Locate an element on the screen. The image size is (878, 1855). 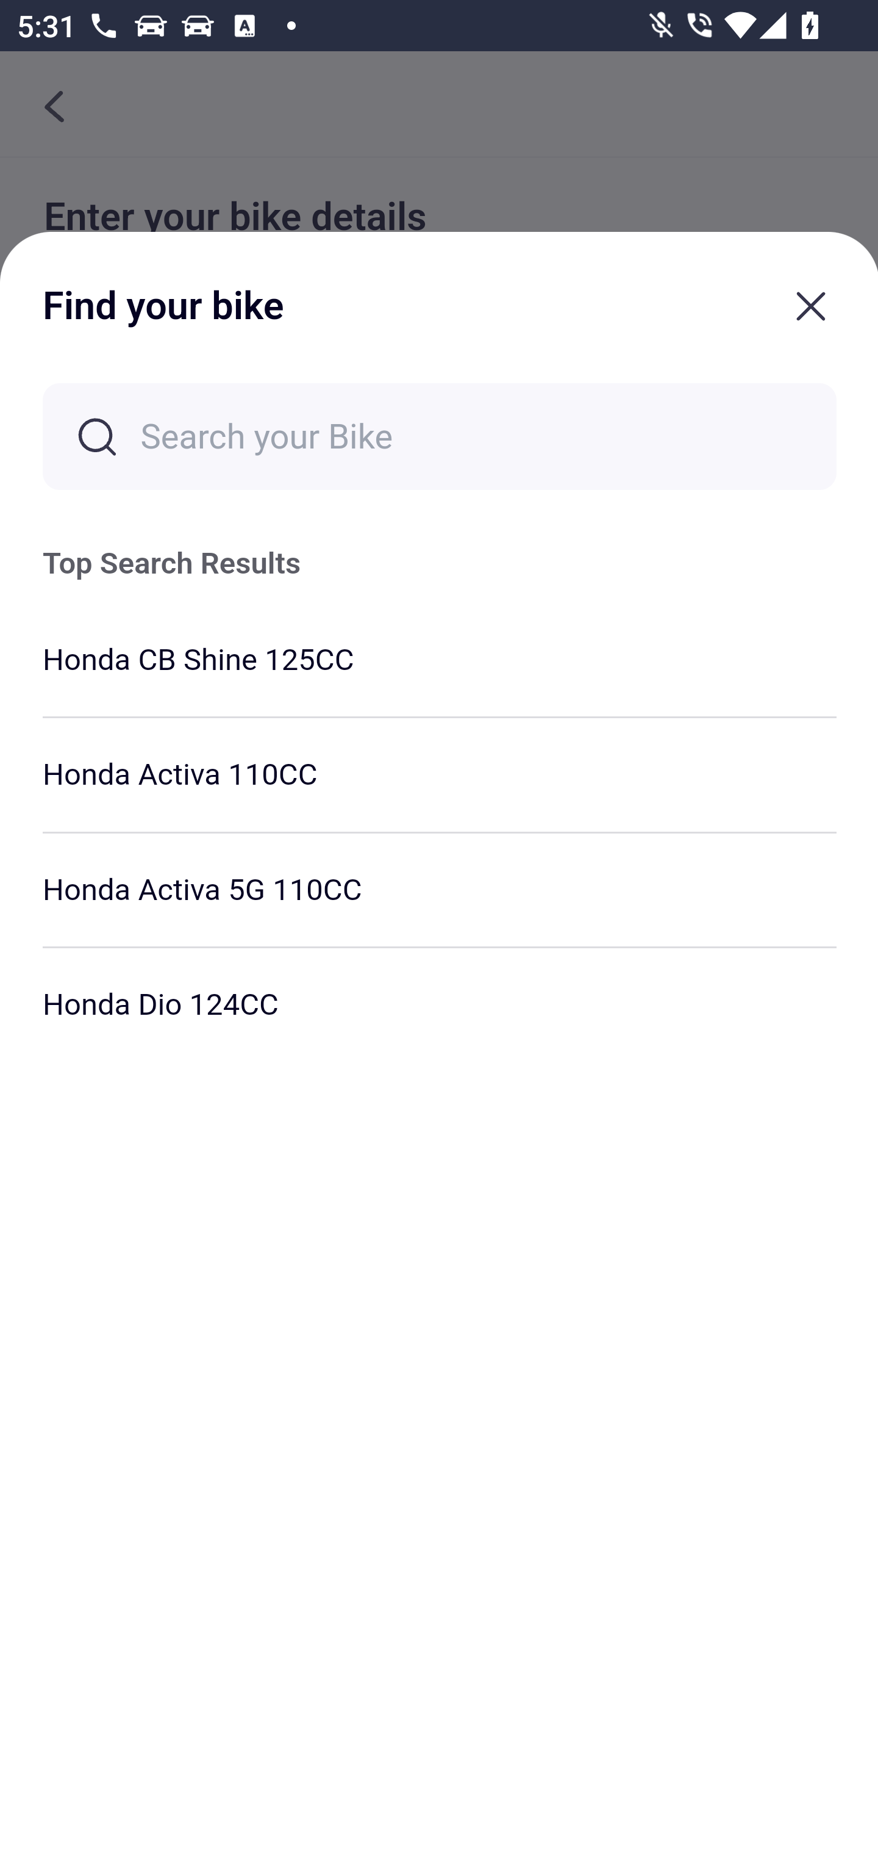
Mobile number  is located at coordinates (440, 585).